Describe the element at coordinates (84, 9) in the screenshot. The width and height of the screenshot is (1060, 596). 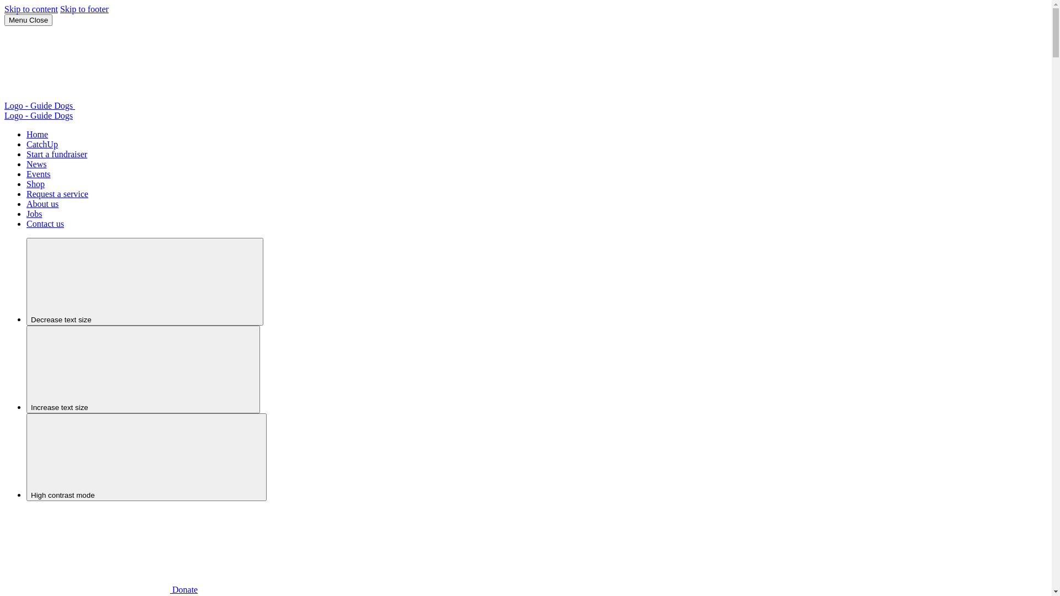
I see `Skip to footer` at that location.